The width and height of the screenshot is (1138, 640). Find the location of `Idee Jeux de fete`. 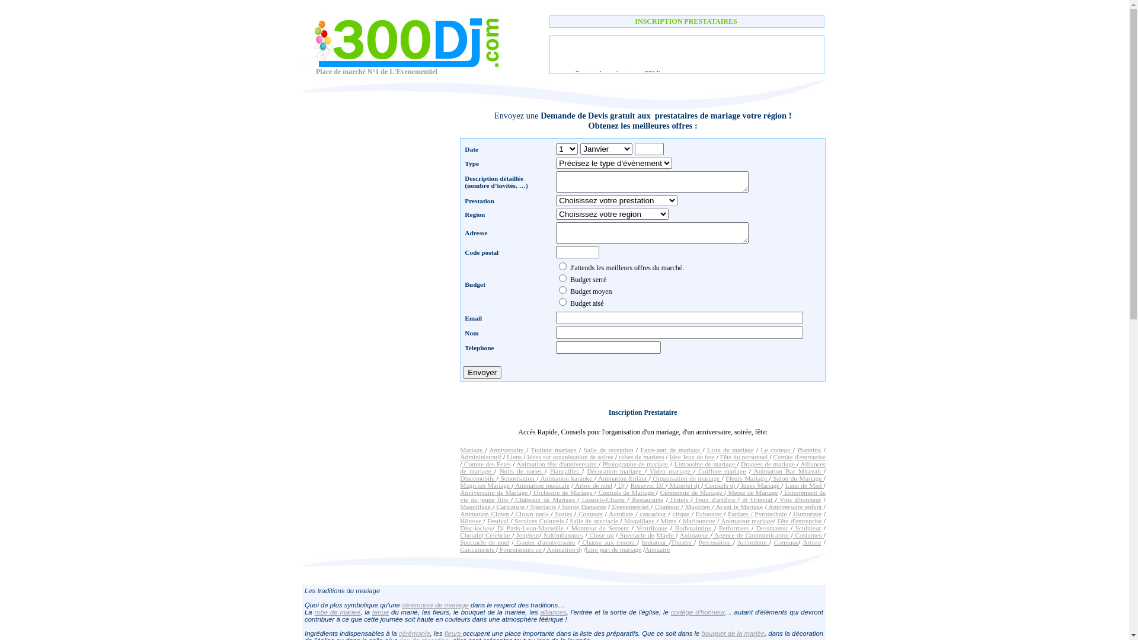

Idee Jeux de fete is located at coordinates (692, 457).